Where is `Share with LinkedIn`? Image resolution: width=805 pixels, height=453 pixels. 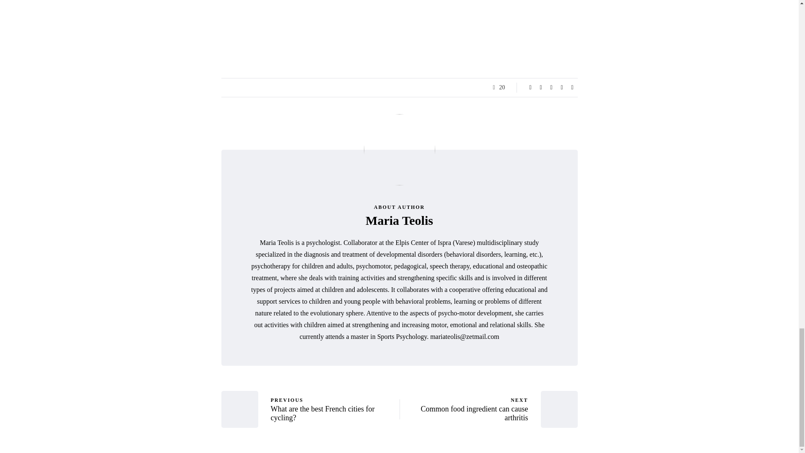 Share with LinkedIn is located at coordinates (399, 220).